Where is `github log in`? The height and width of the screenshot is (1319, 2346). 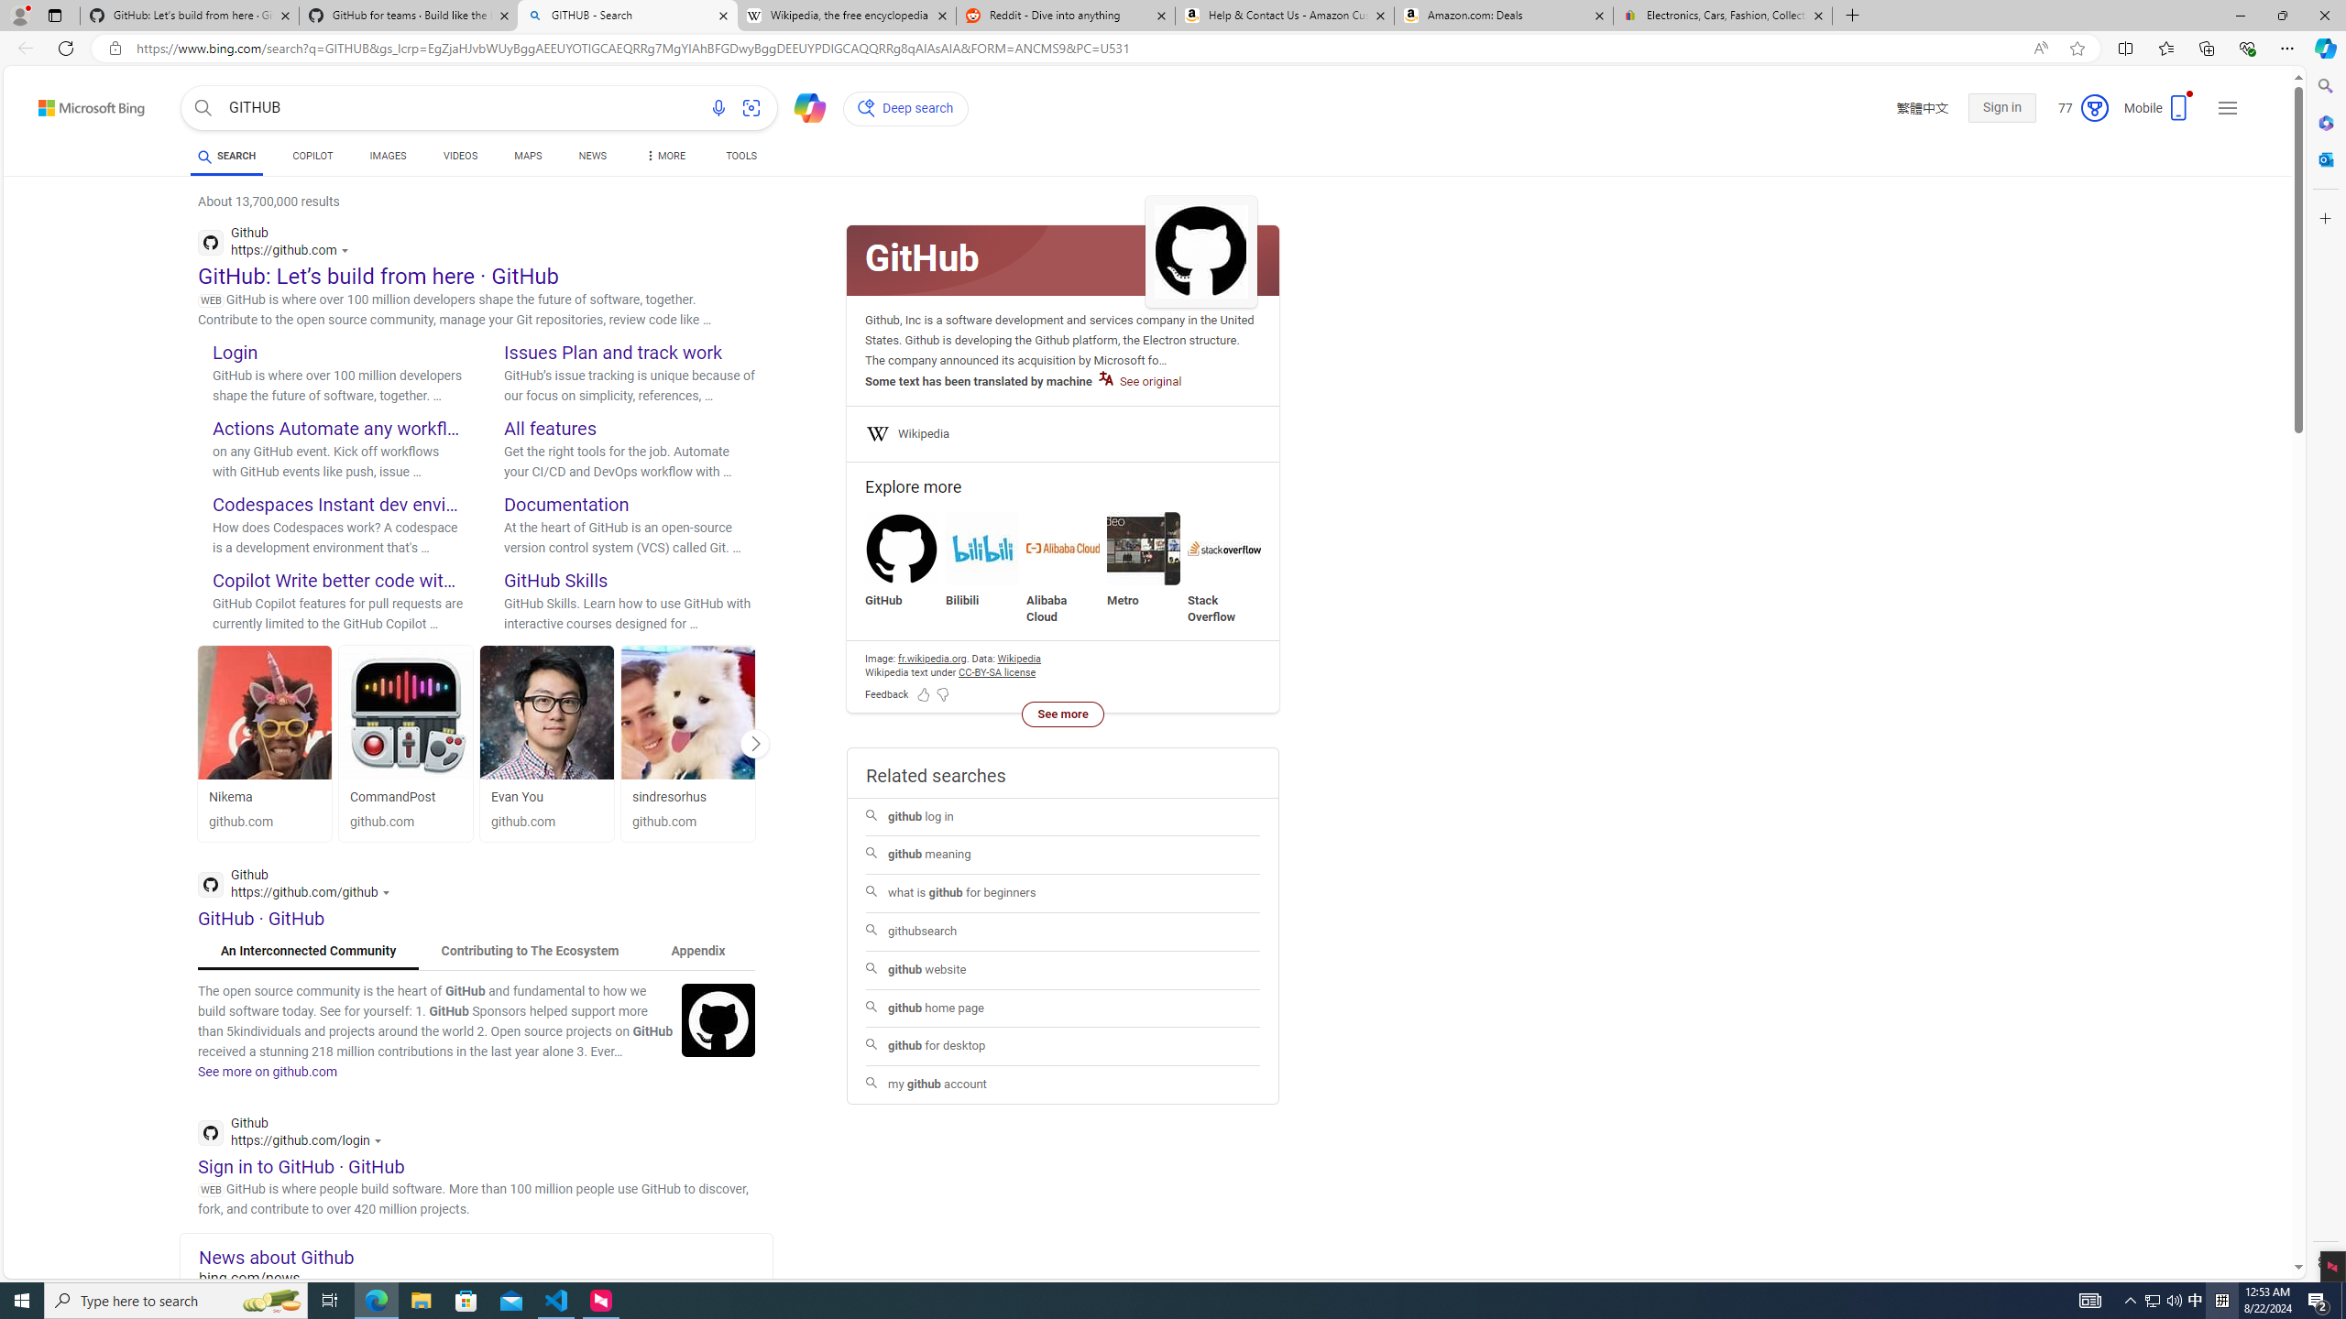
github log in is located at coordinates (1062, 817).